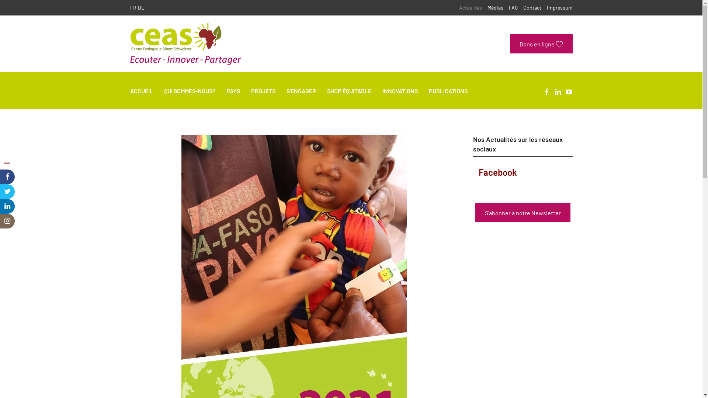  What do you see at coordinates (498, 172) in the screenshot?
I see `Facebook` at bounding box center [498, 172].